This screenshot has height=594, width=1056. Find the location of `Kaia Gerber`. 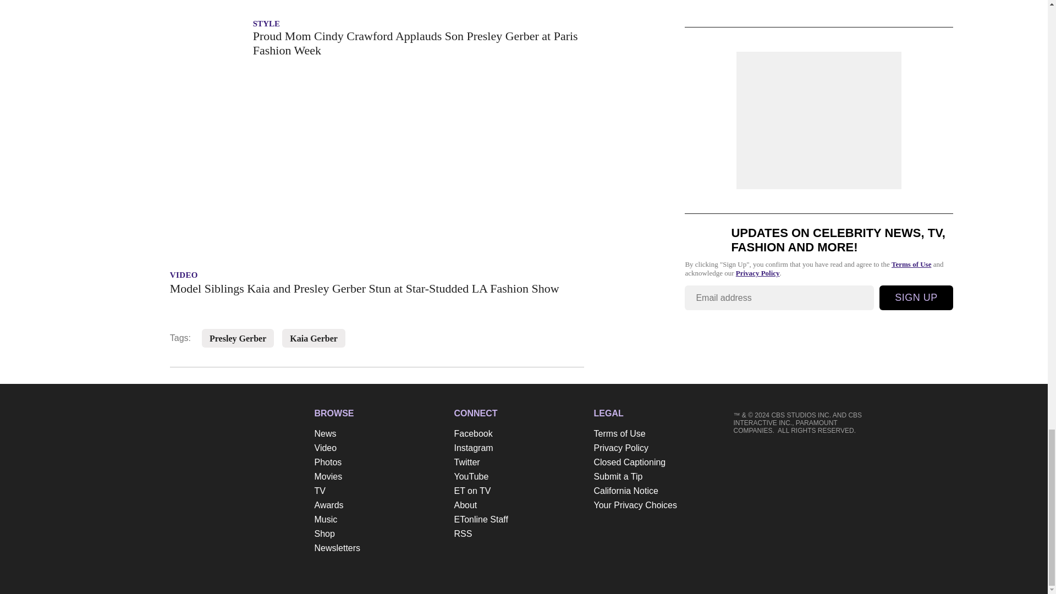

Kaia Gerber is located at coordinates (313, 339).